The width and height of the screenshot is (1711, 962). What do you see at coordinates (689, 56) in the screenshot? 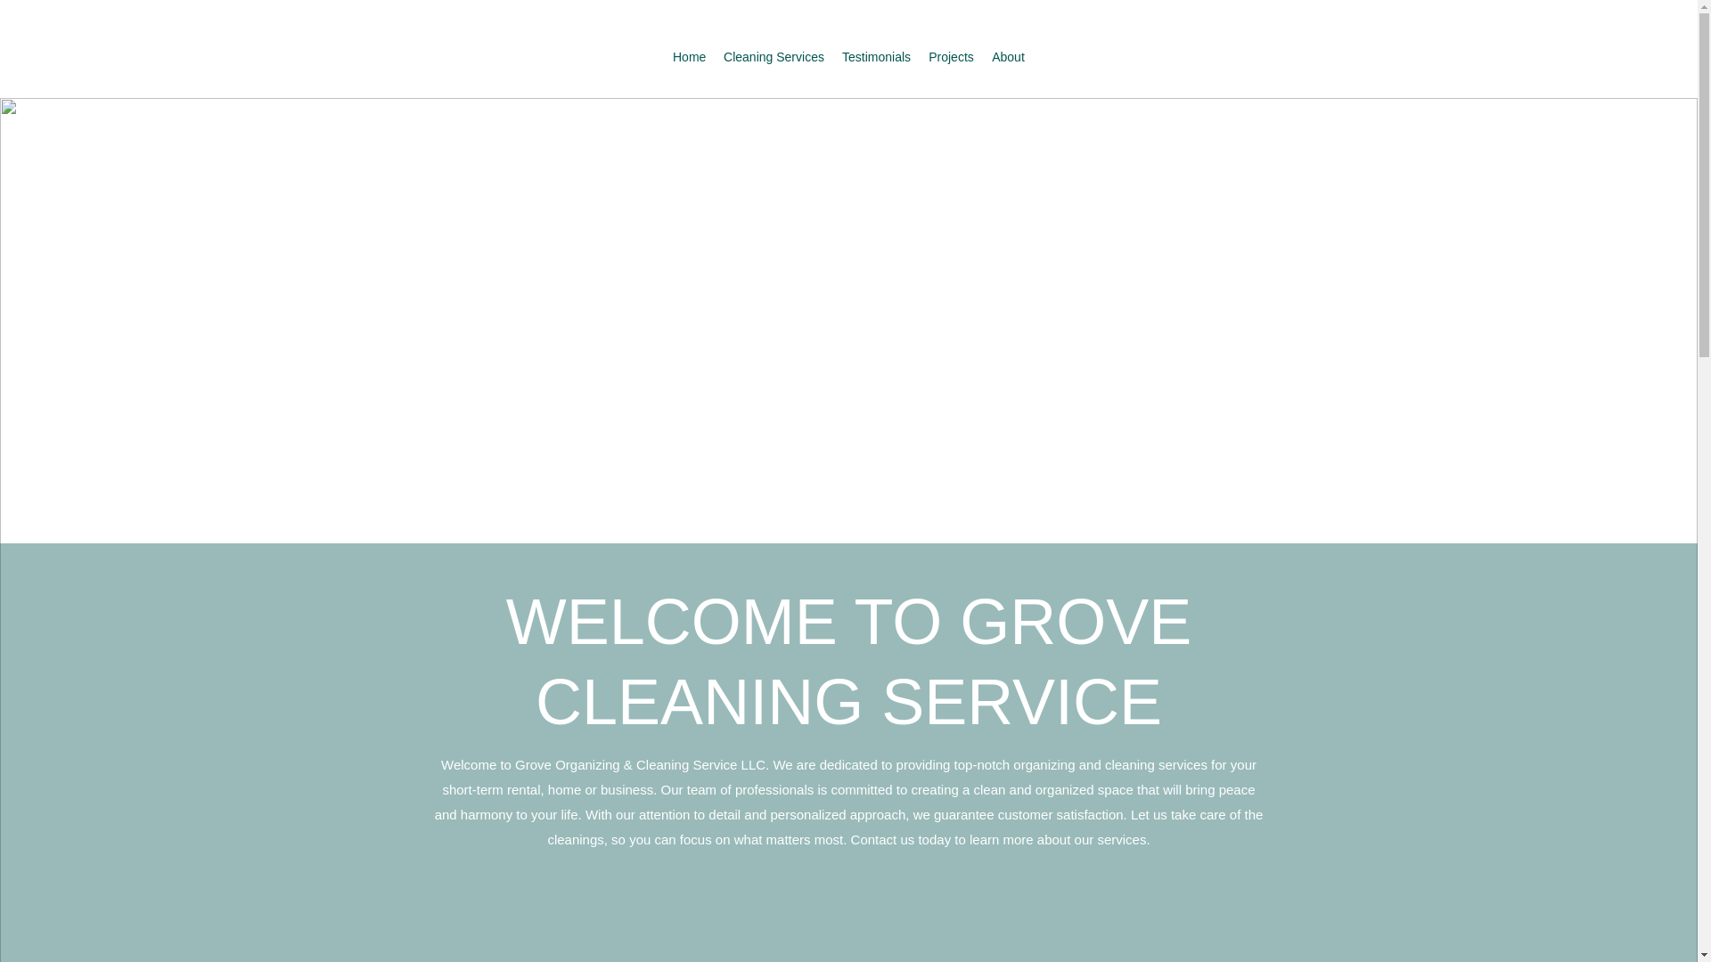
I see `Home` at bounding box center [689, 56].